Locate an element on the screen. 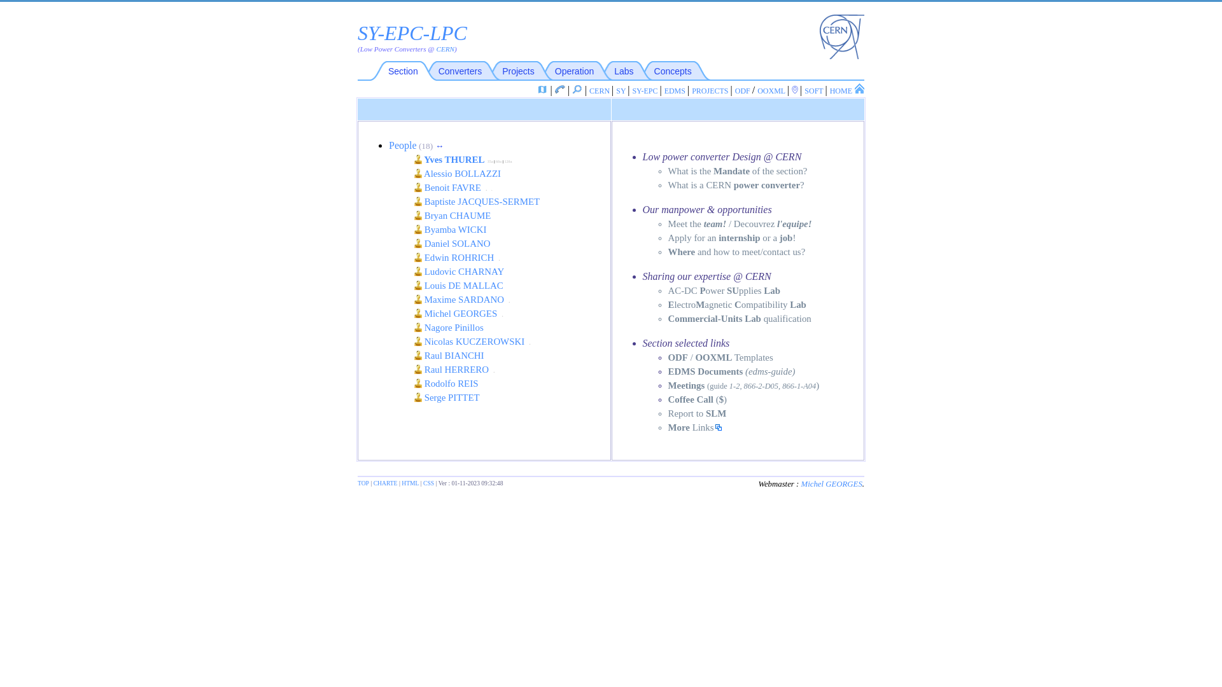  (edms-guide) is located at coordinates (770, 371).